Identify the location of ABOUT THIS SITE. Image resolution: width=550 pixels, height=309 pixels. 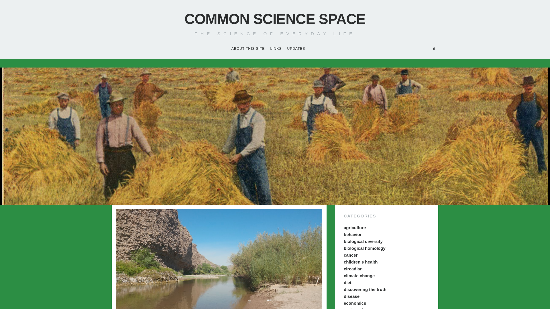
(248, 49).